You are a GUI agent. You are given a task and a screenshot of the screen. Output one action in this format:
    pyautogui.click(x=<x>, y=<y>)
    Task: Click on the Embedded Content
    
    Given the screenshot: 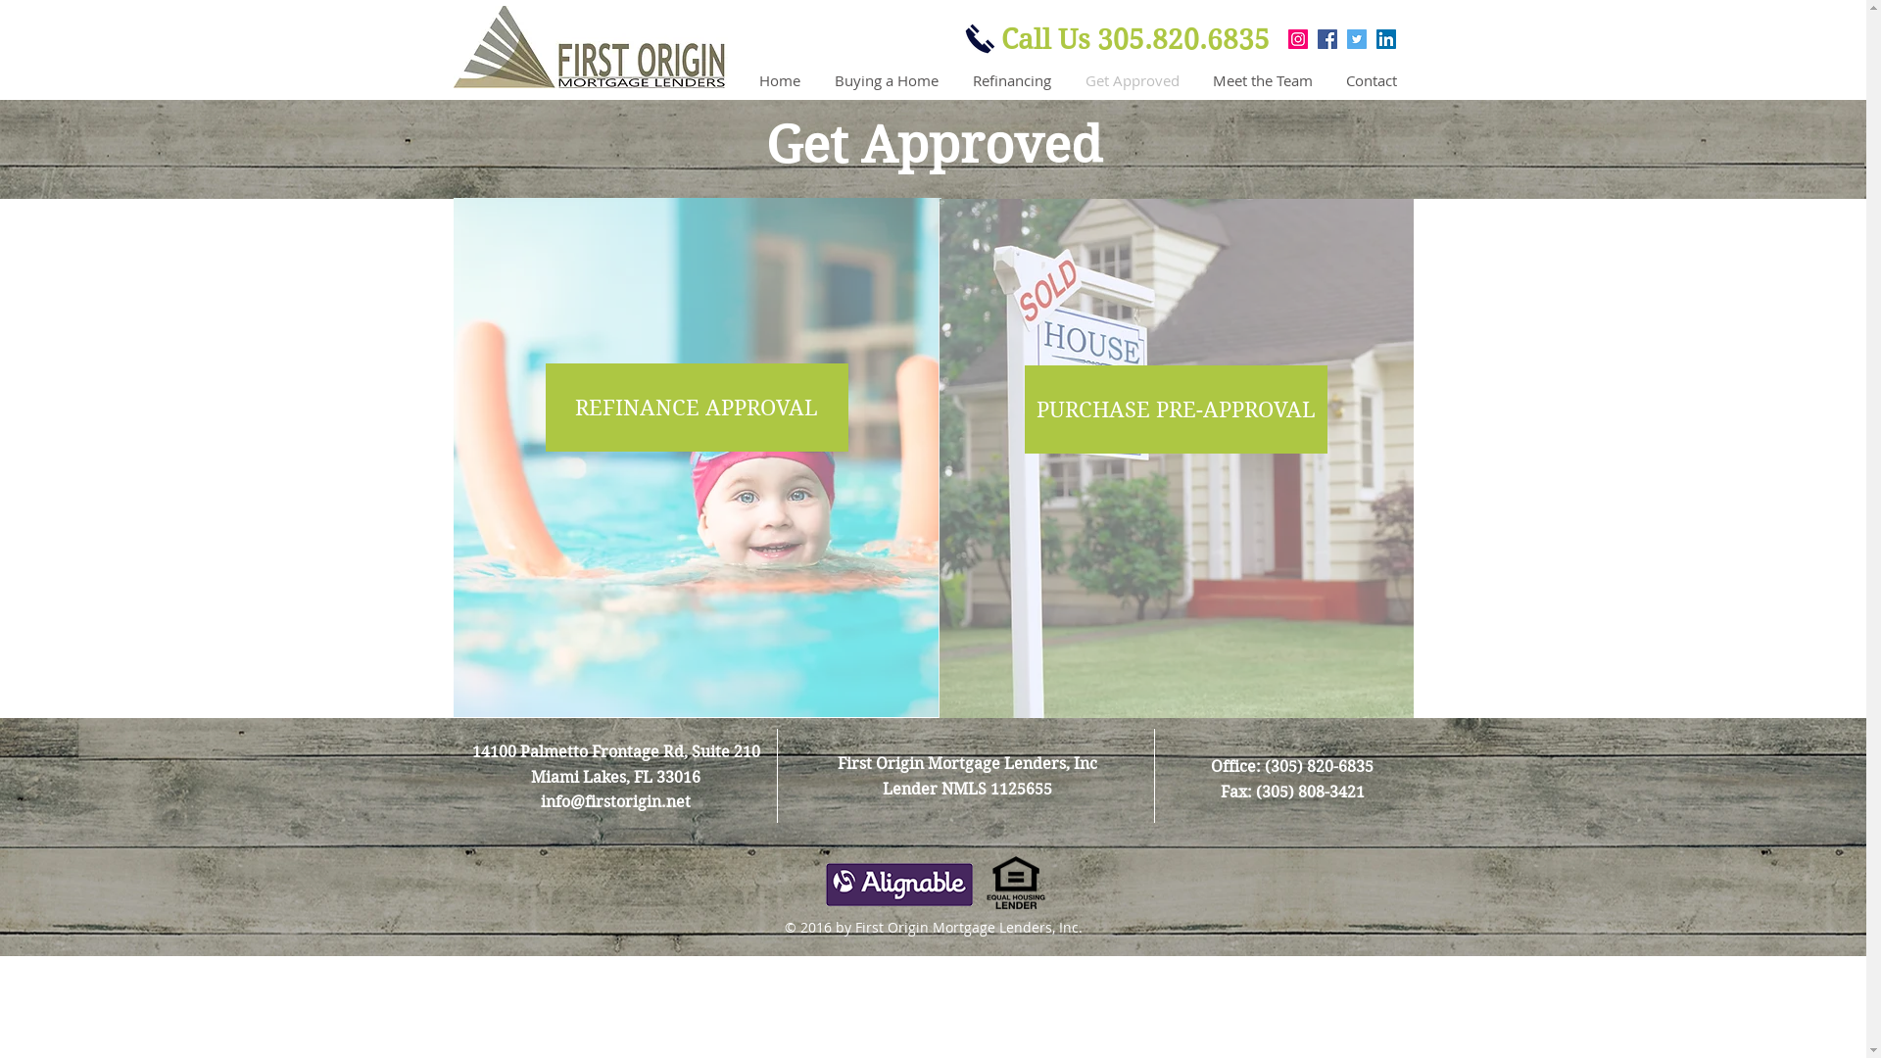 What is the action you would take?
    pyautogui.click(x=900, y=887)
    